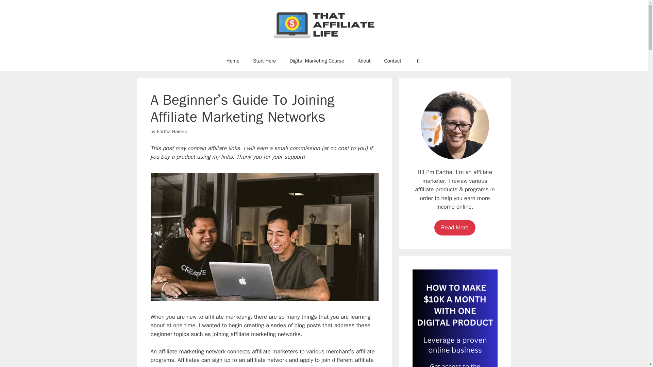 The width and height of the screenshot is (653, 367). I want to click on Home, so click(233, 60).